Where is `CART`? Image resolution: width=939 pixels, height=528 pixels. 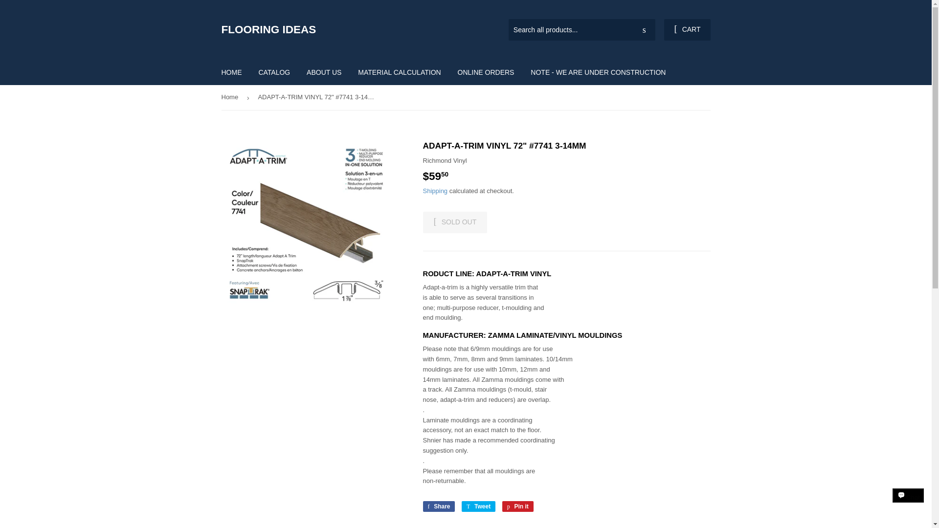
CART is located at coordinates (455, 222).